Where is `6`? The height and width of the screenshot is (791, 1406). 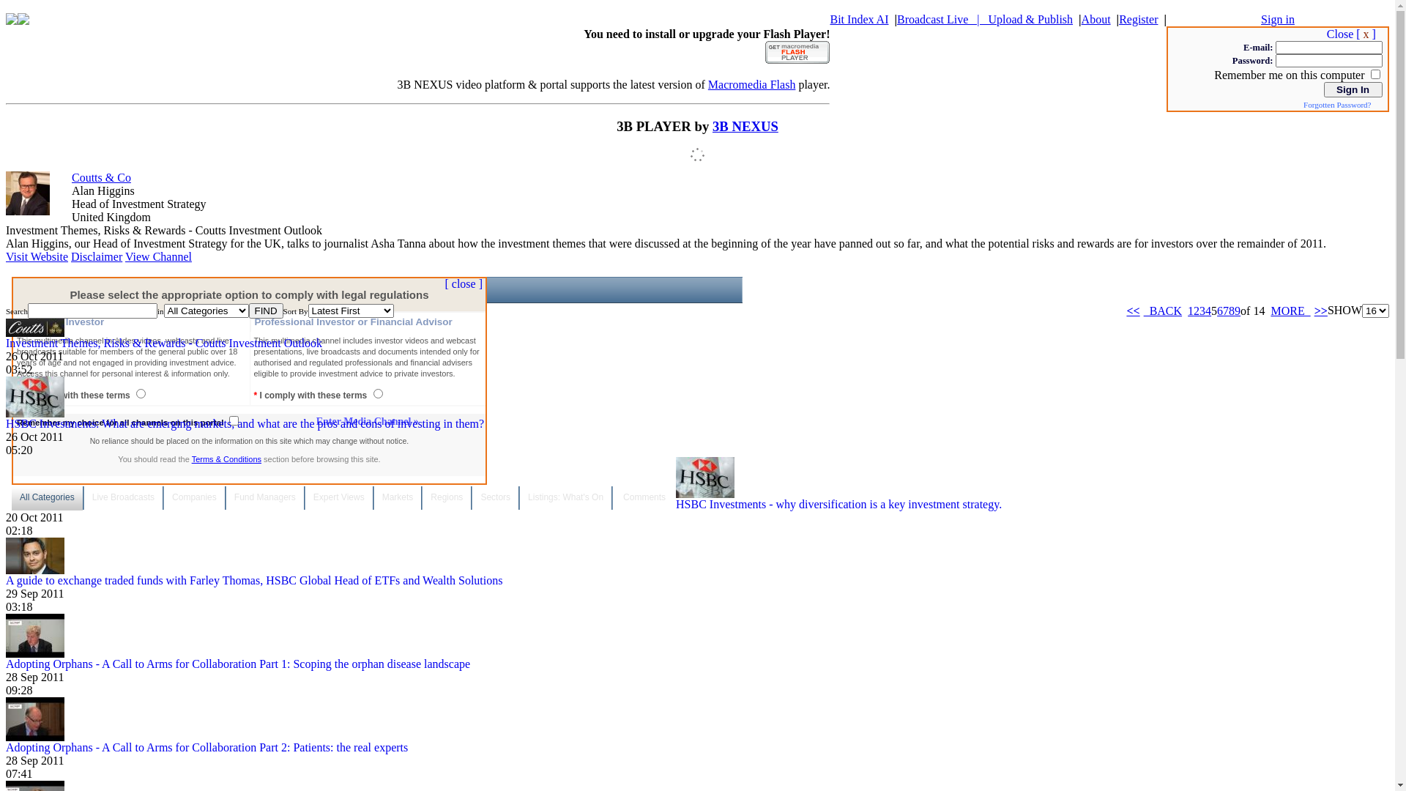 6 is located at coordinates (1220, 311).